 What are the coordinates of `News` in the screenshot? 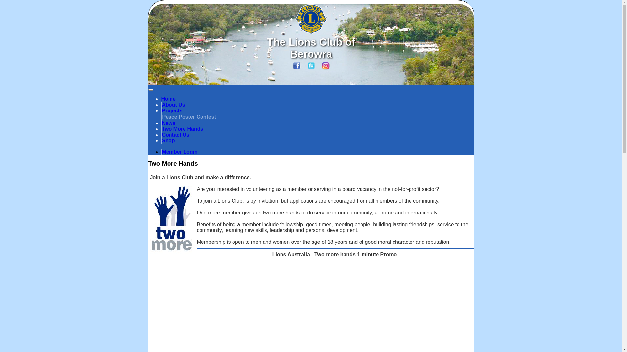 It's located at (169, 123).